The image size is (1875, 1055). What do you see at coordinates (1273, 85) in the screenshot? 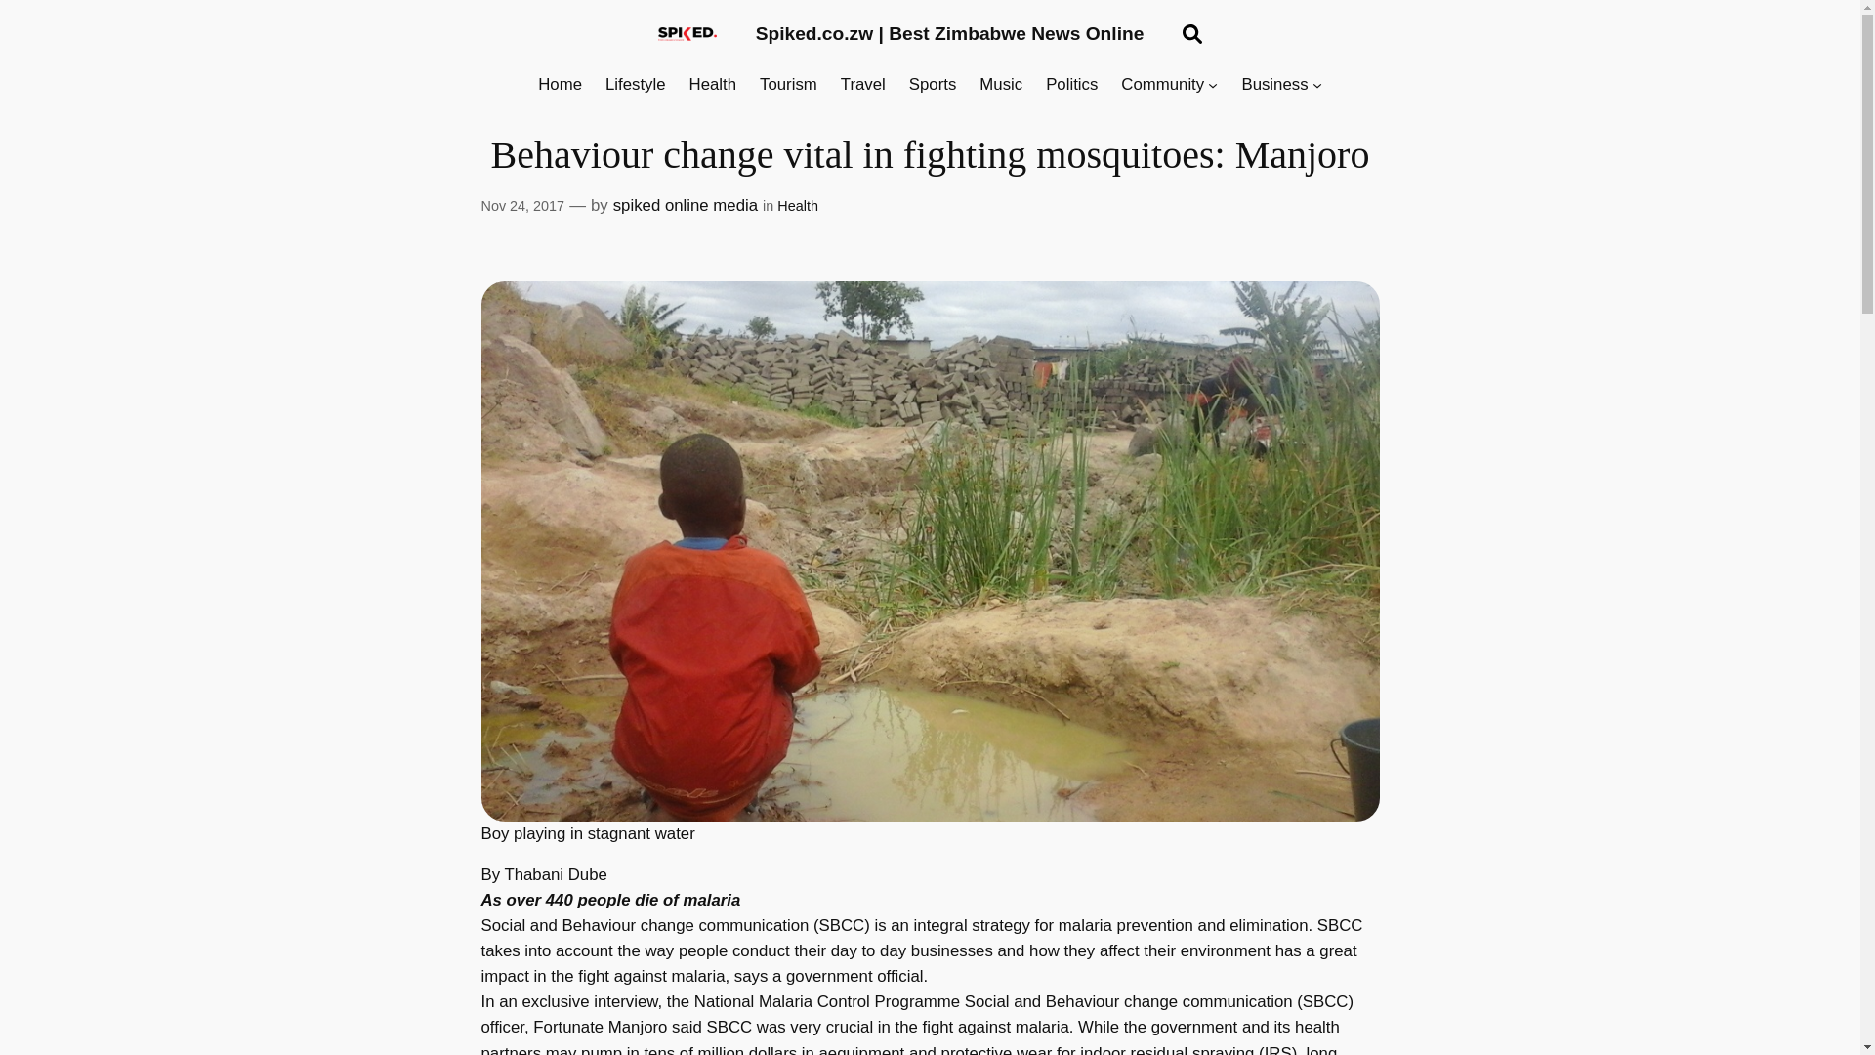
I see `Business` at bounding box center [1273, 85].